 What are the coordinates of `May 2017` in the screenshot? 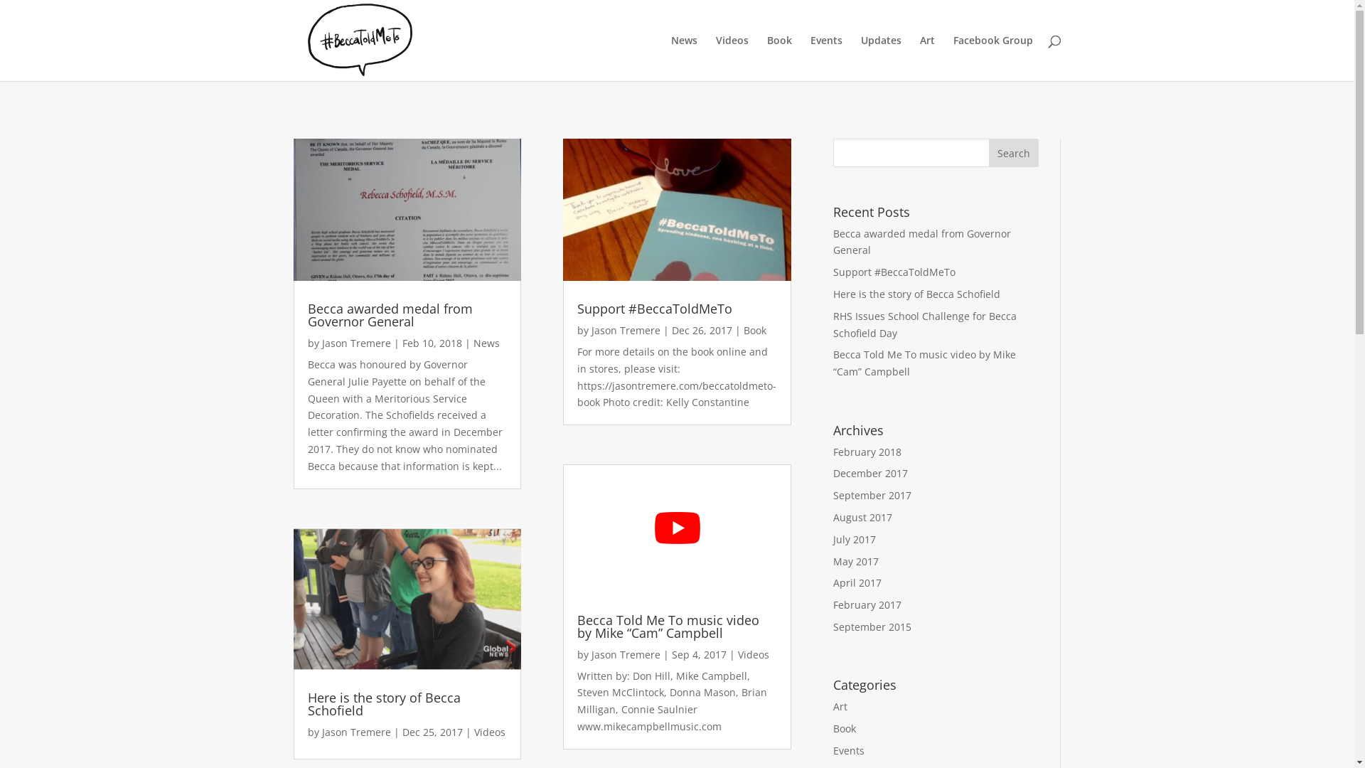 It's located at (856, 562).